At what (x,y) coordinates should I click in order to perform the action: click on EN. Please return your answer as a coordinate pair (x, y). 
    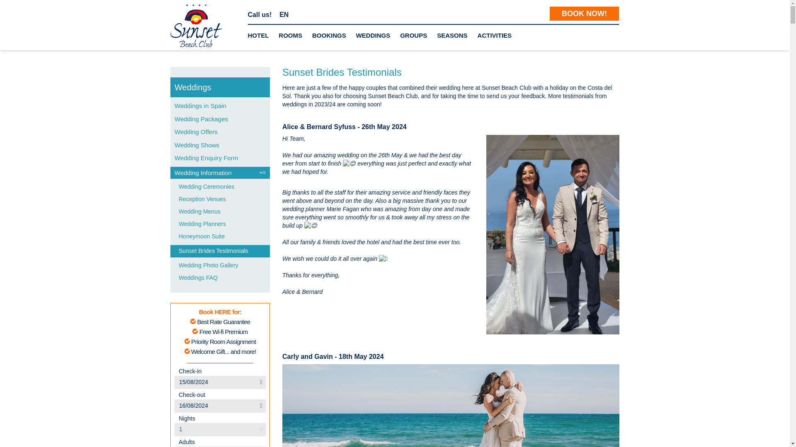
    Looking at the image, I should click on (284, 15).